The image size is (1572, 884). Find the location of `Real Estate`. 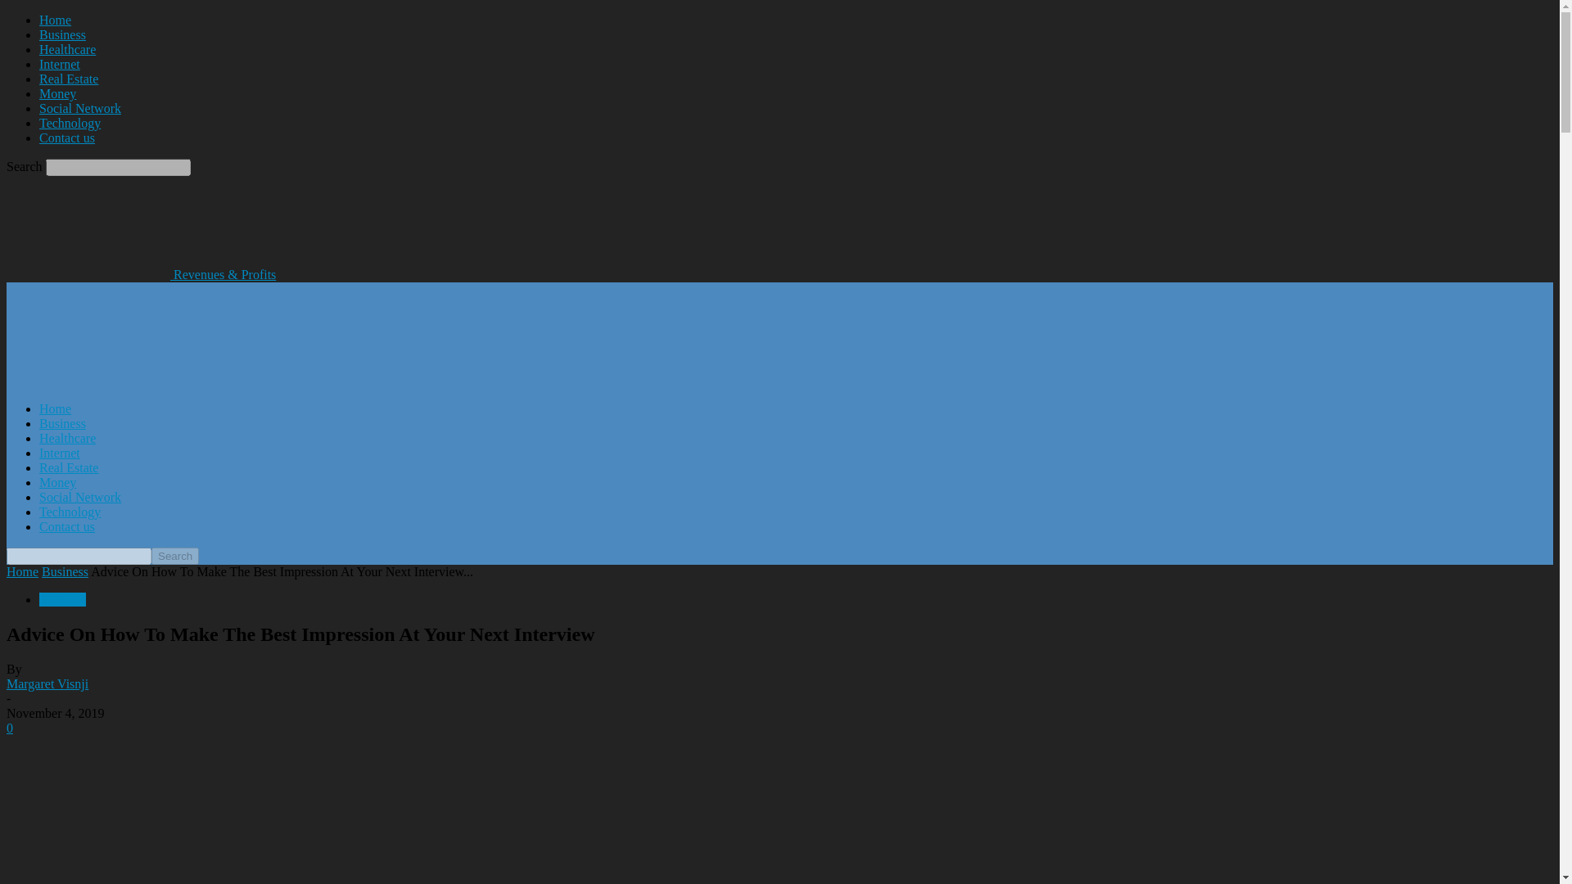

Real Estate is located at coordinates (69, 79).